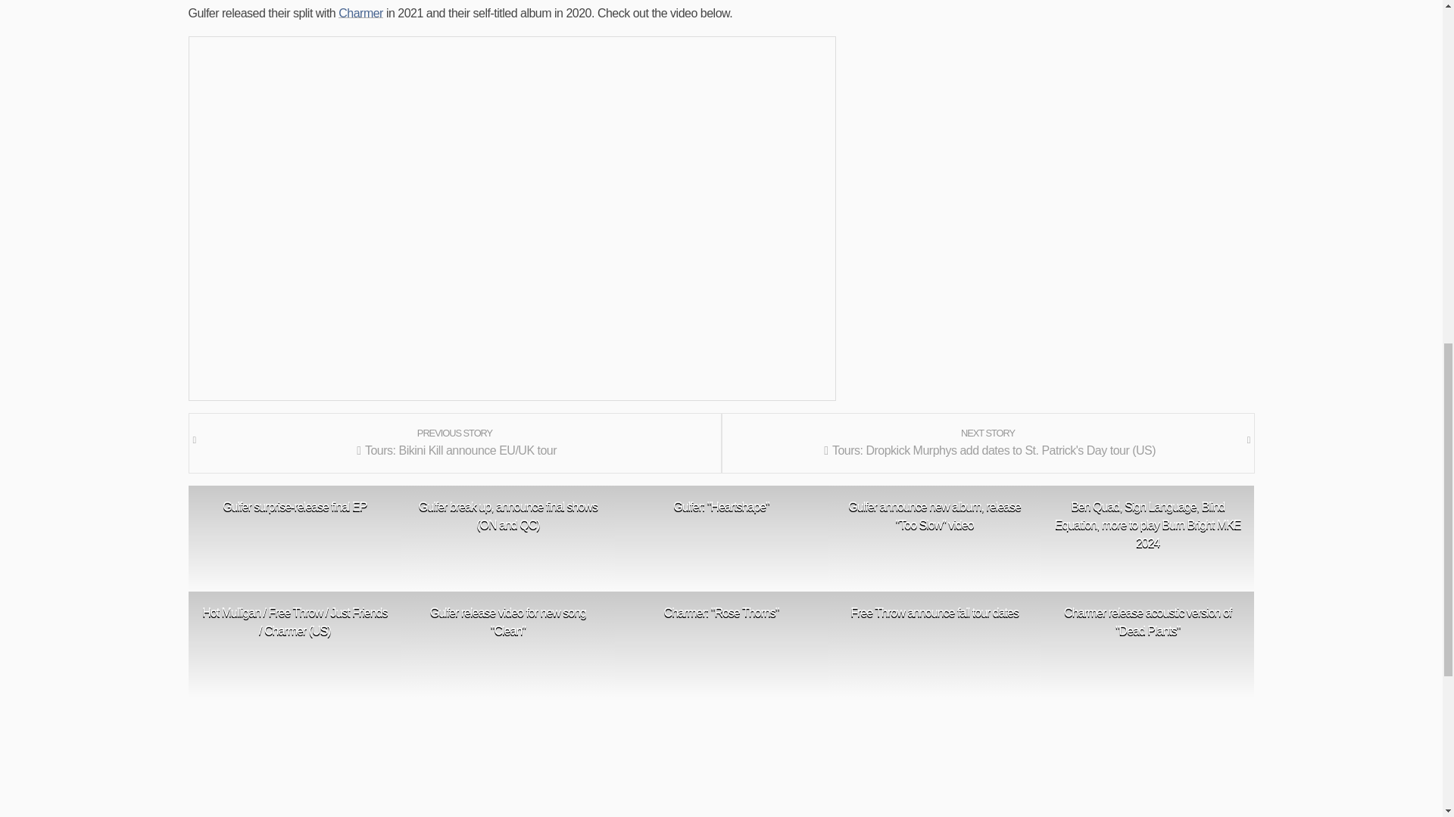 The width and height of the screenshot is (1454, 817). What do you see at coordinates (934, 613) in the screenshot?
I see `Free Throw announce fall tour dates` at bounding box center [934, 613].